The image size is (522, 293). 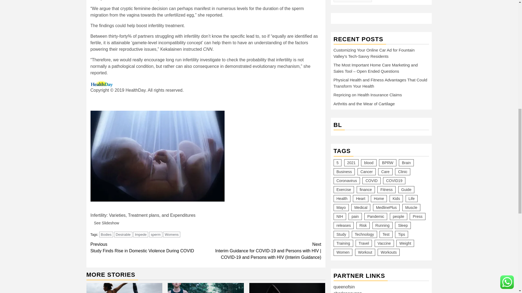 I want to click on Impede, so click(x=148, y=247).